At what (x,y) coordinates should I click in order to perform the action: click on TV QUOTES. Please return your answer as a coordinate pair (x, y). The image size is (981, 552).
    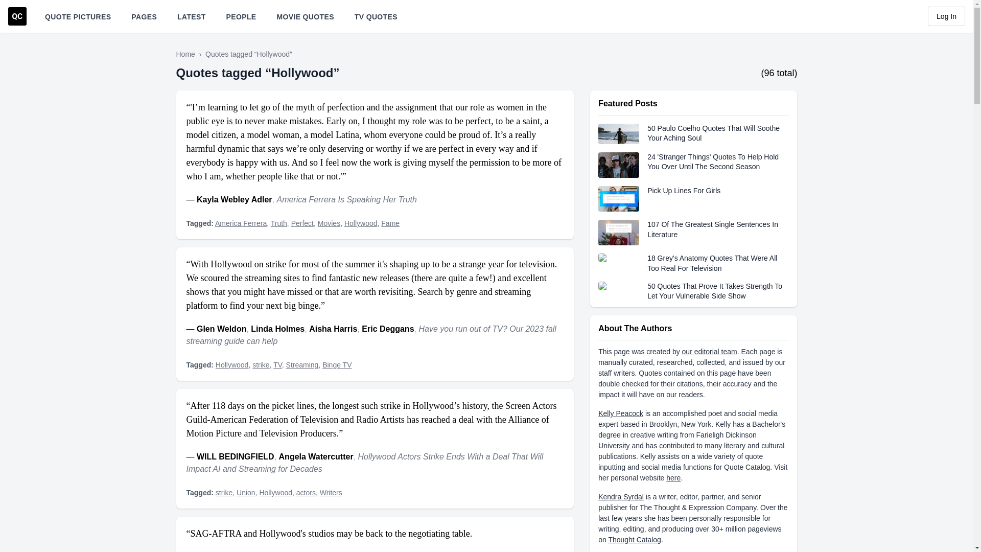
    Looking at the image, I should click on (376, 16).